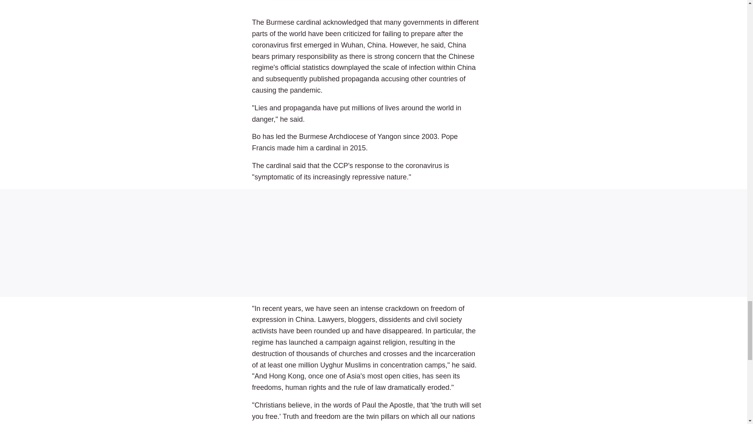 This screenshot has width=753, height=424. Describe the element at coordinates (373, 243) in the screenshot. I see `3rd party ad content` at that location.